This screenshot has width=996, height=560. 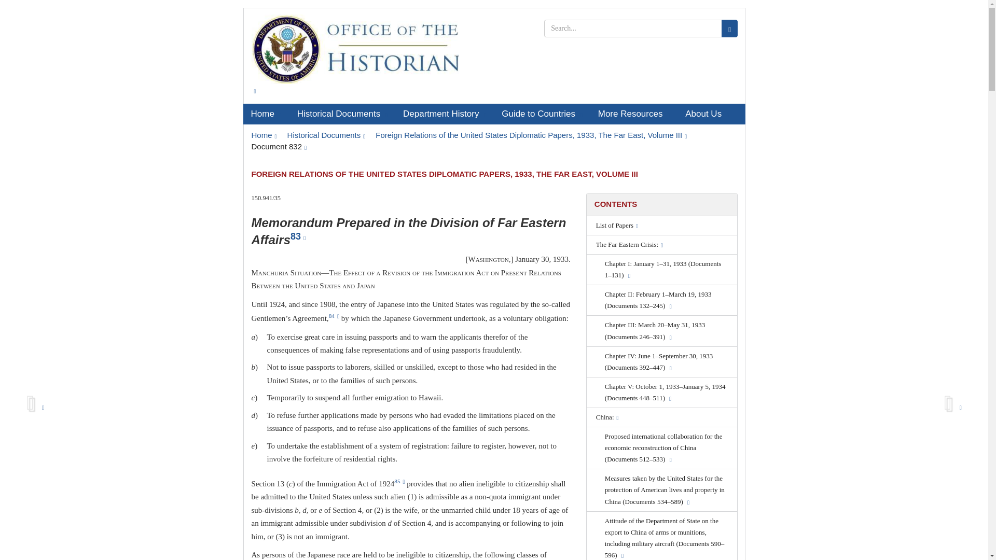 What do you see at coordinates (279, 146) in the screenshot?
I see `Document 832` at bounding box center [279, 146].